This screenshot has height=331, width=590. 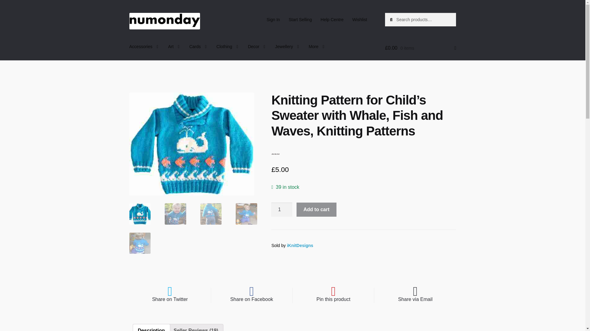 What do you see at coordinates (300, 20) in the screenshot?
I see `Start Selling` at bounding box center [300, 20].